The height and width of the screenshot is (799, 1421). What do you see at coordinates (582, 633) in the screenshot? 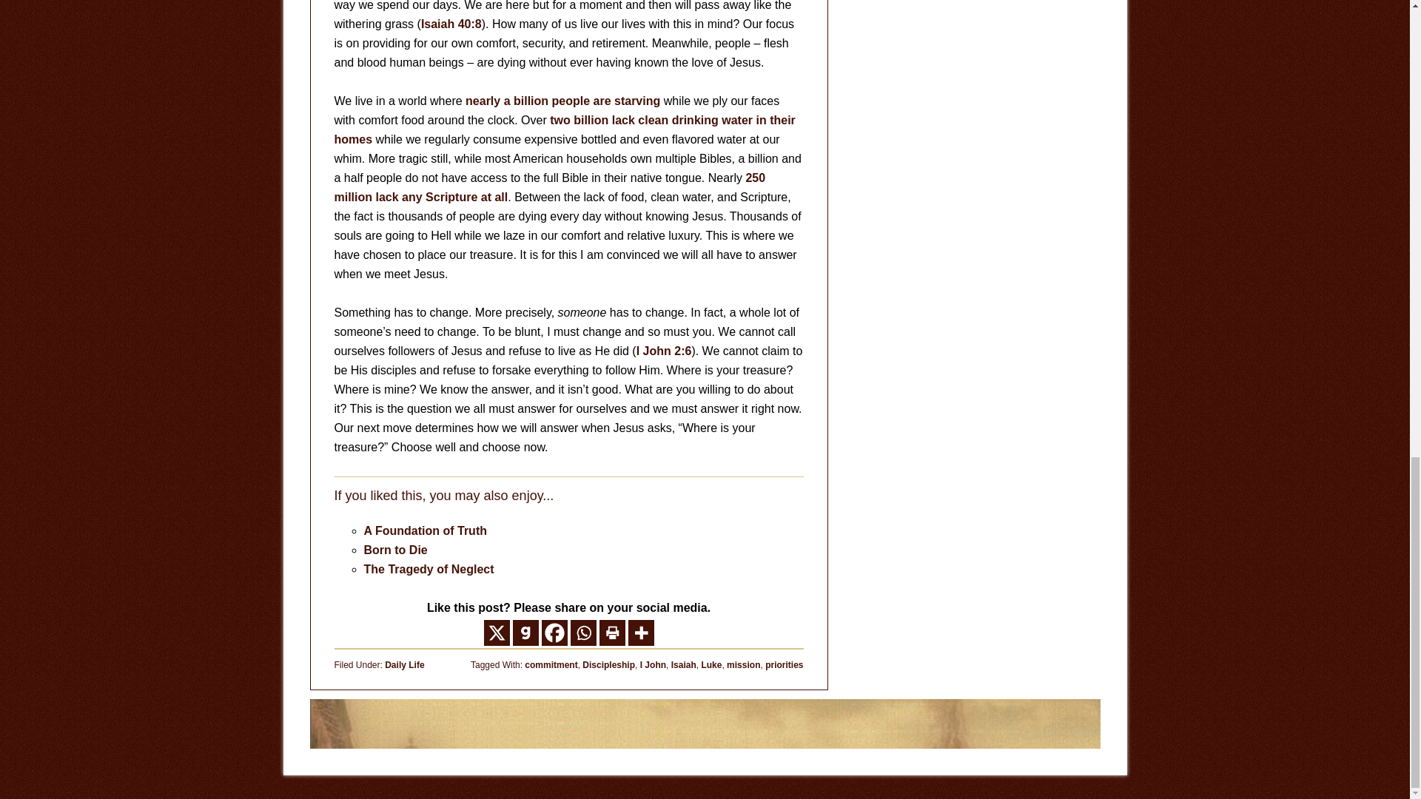
I see `Whatsapp` at bounding box center [582, 633].